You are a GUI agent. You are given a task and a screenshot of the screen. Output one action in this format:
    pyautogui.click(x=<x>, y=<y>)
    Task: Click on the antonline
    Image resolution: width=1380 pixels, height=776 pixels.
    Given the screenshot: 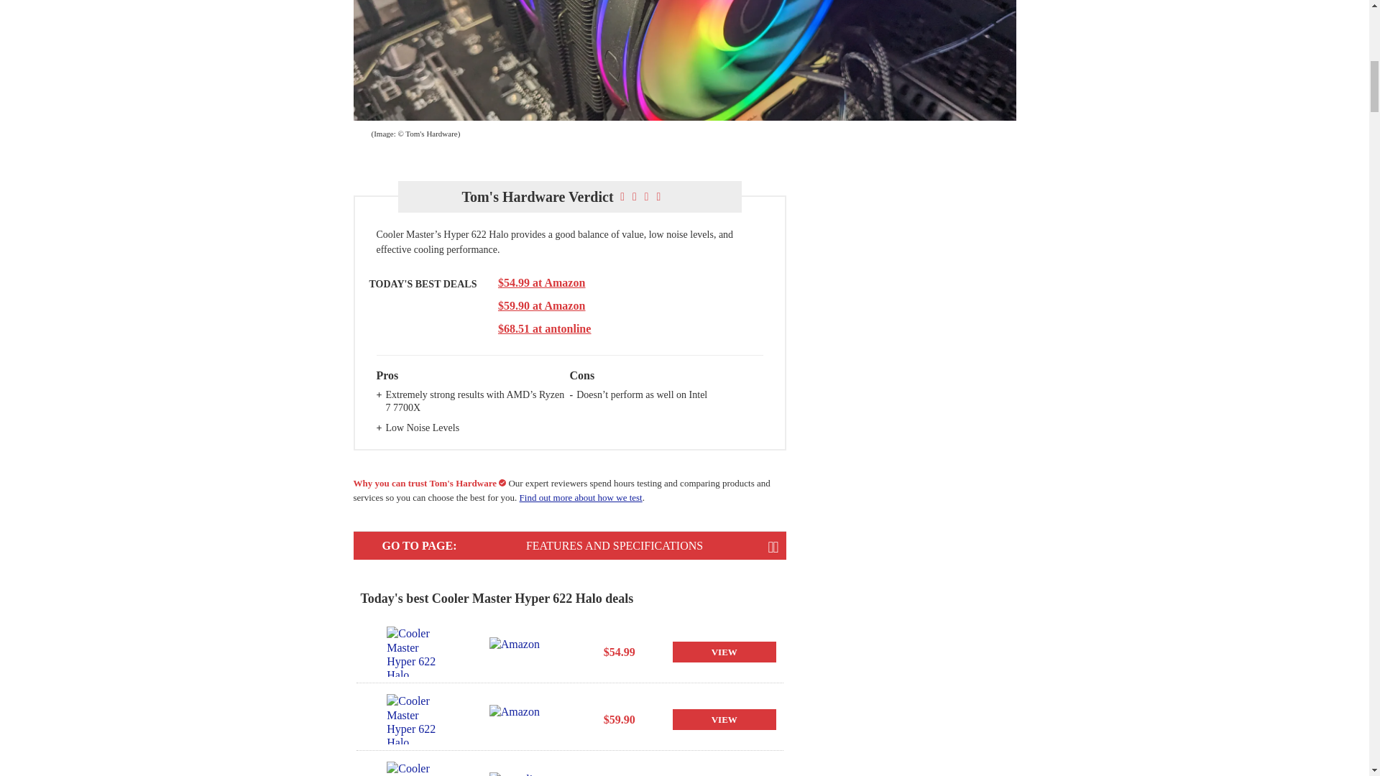 What is the action you would take?
    pyautogui.click(x=517, y=774)
    